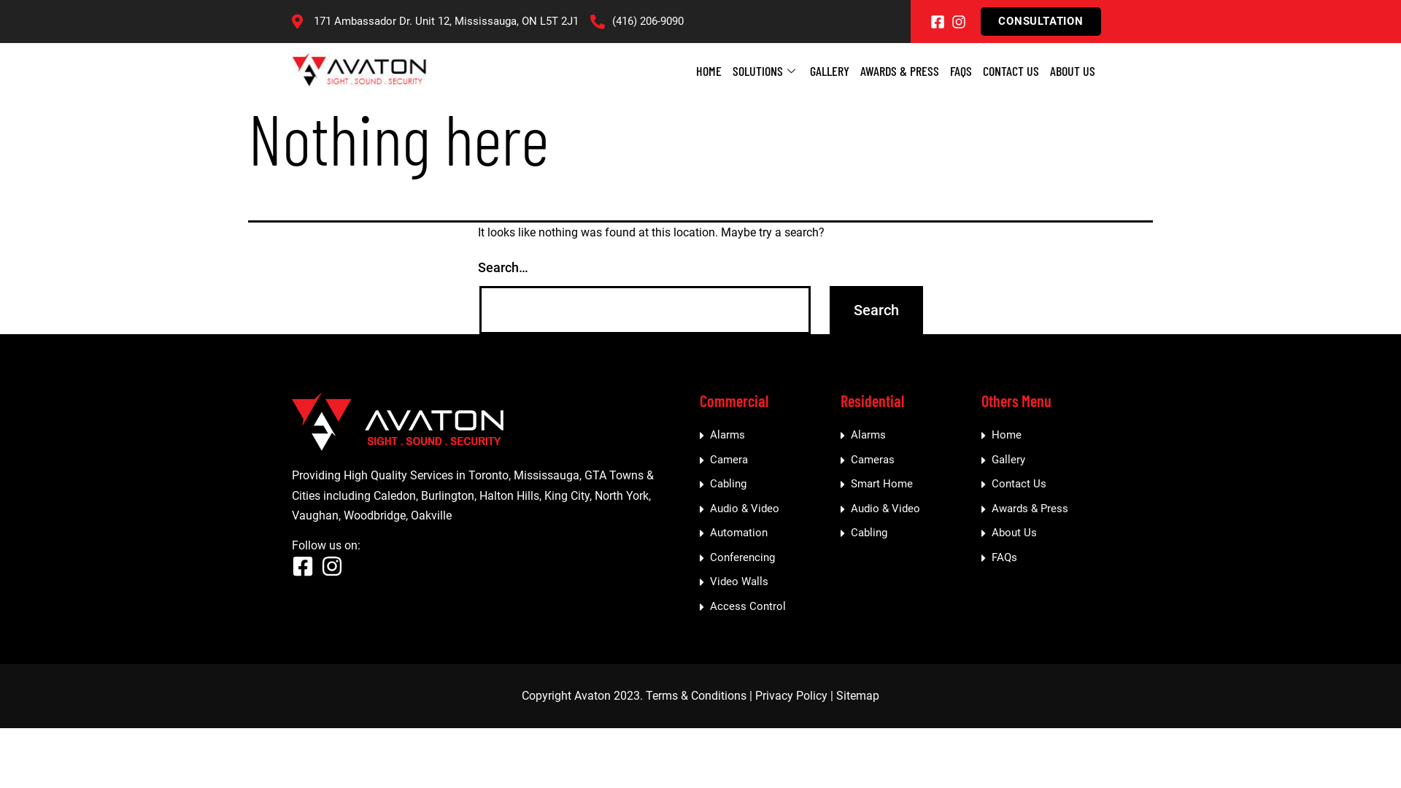 The width and height of the screenshot is (1401, 788). I want to click on Home, so click(1049, 436).